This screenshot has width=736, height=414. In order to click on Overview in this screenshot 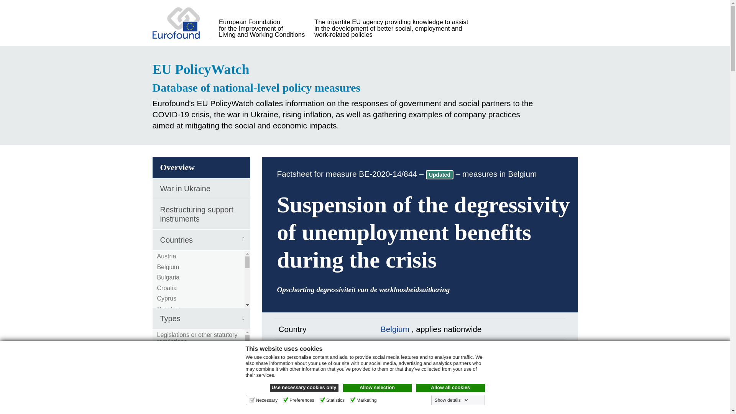, I will do `click(201, 168)`.